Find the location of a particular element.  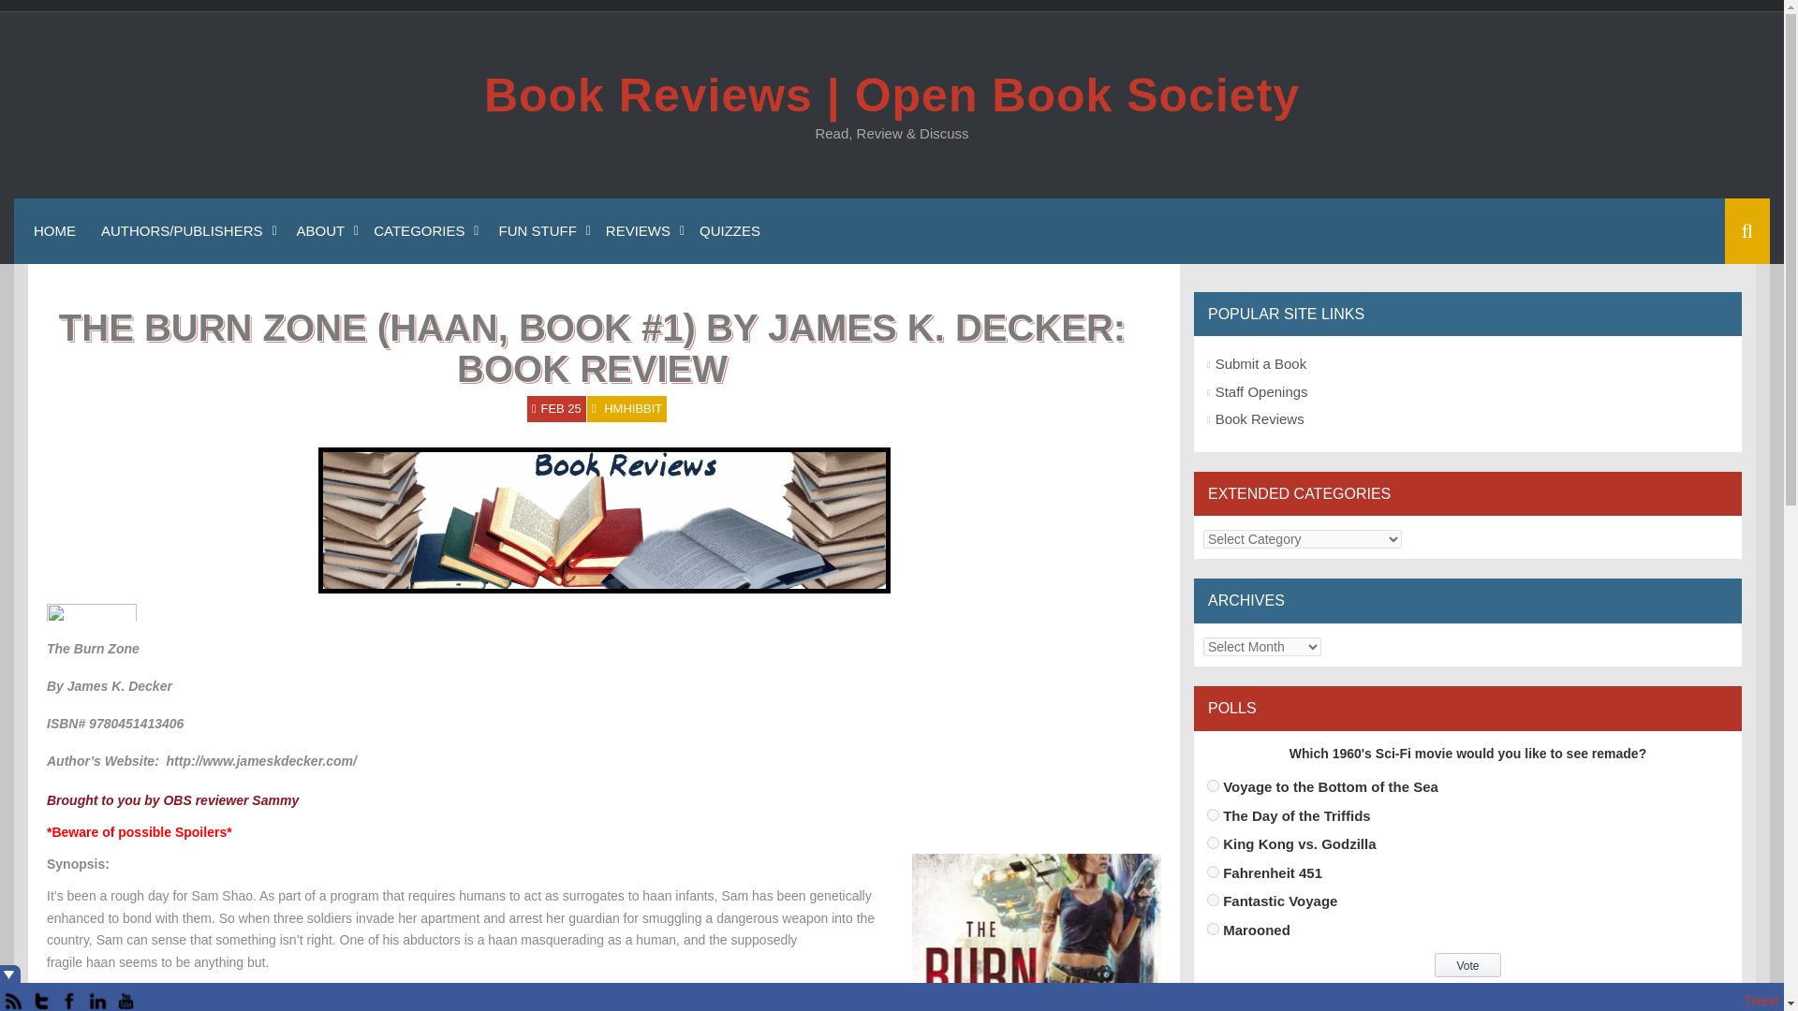

book-review-banner-2 is located at coordinates (603, 520).